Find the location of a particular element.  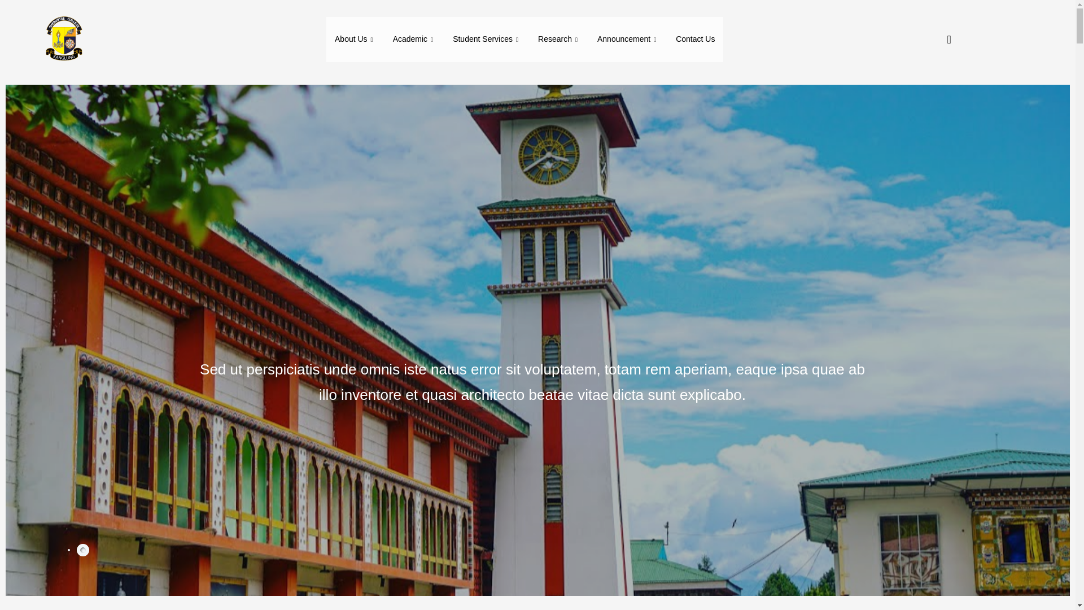

Student Services is located at coordinates (487, 40).